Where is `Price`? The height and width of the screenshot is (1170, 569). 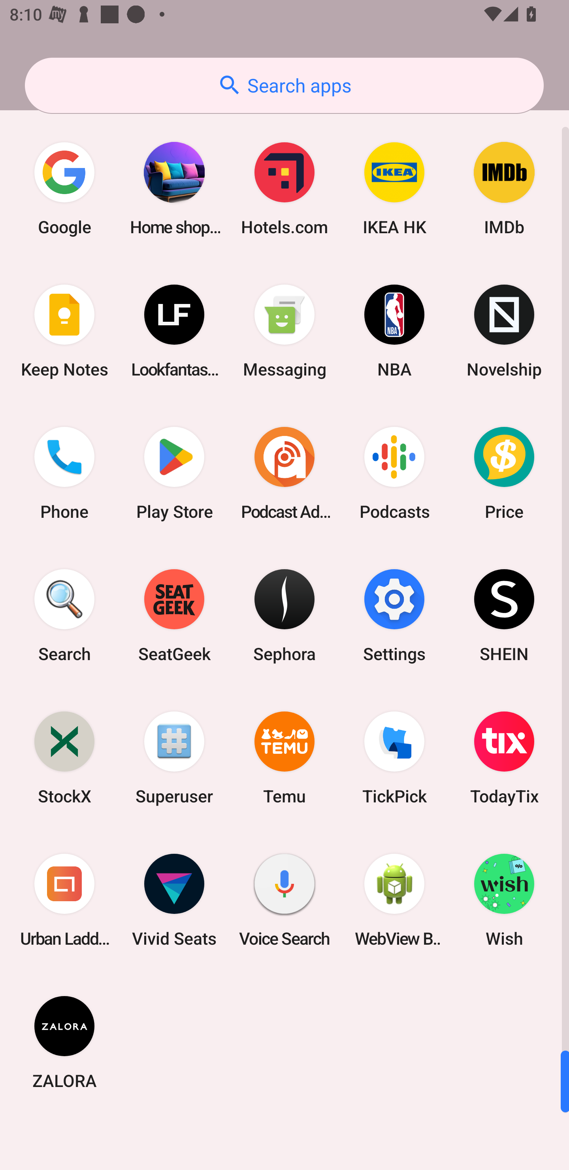 Price is located at coordinates (504, 473).